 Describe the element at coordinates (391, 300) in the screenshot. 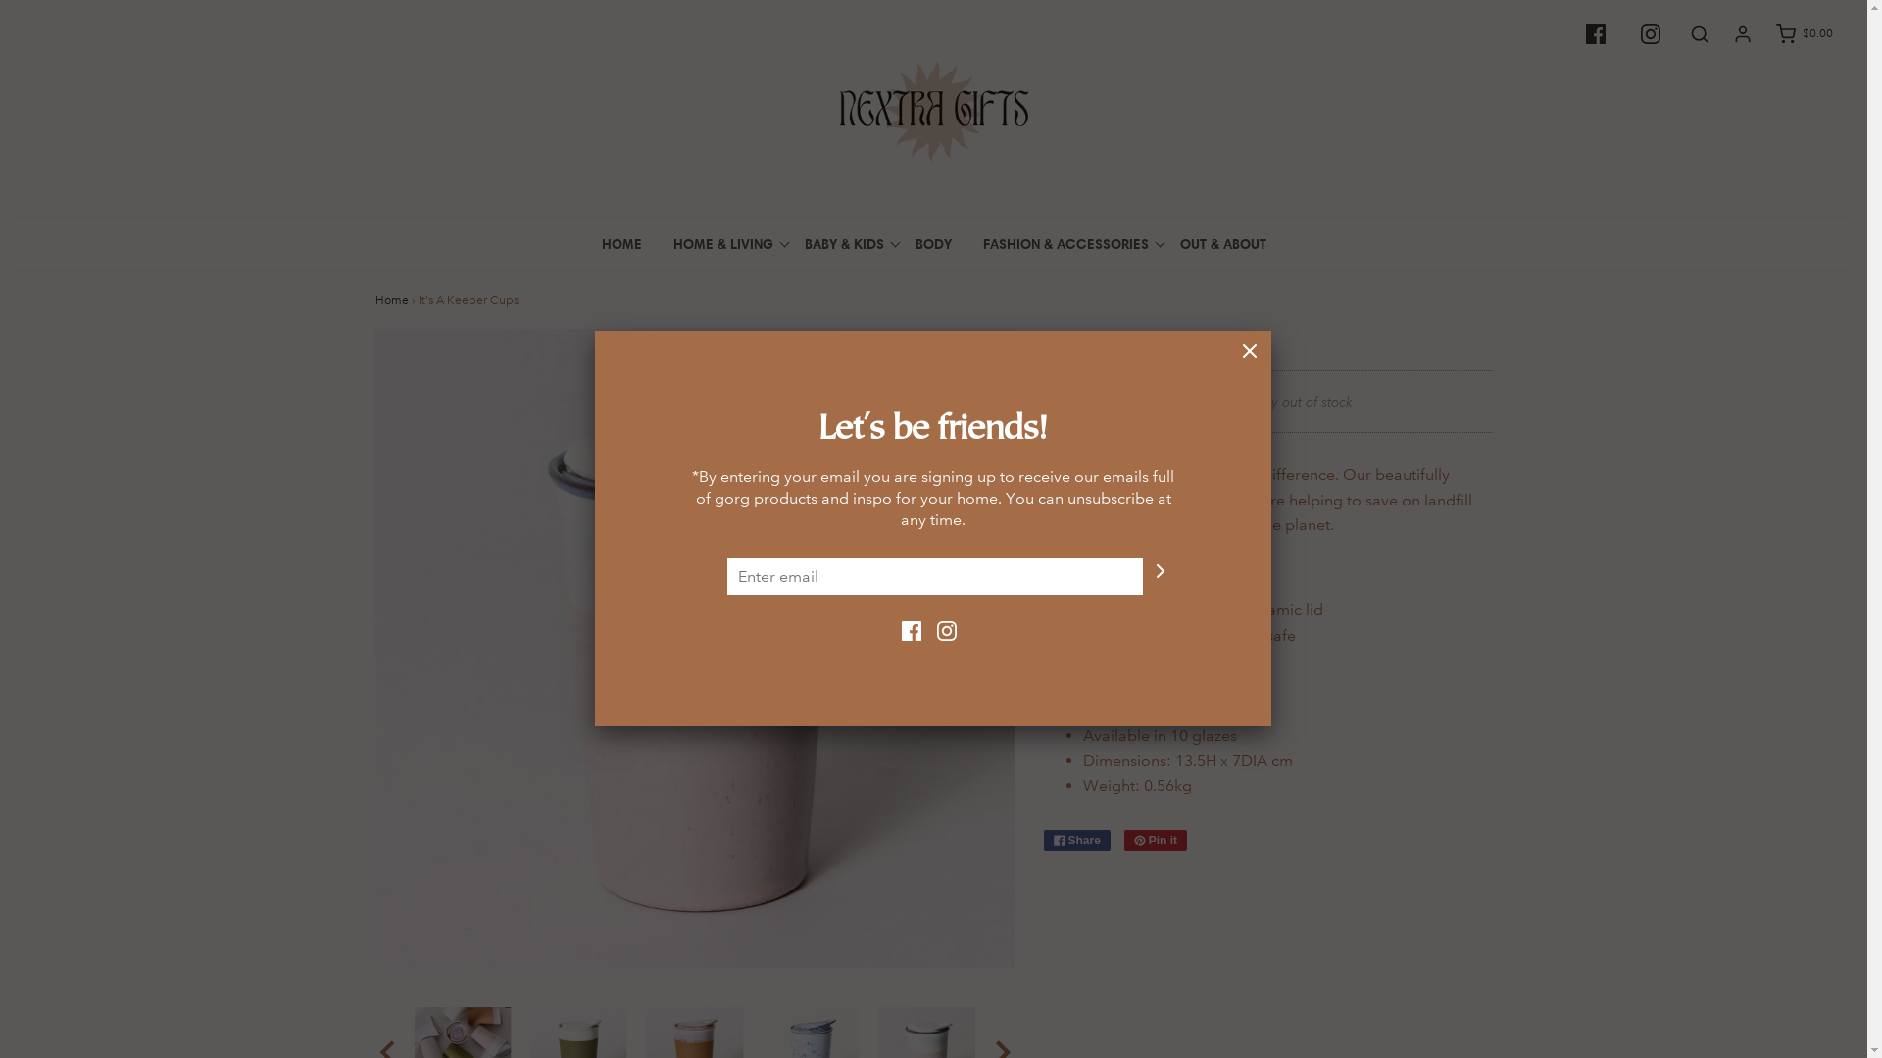

I see `Home` at that location.